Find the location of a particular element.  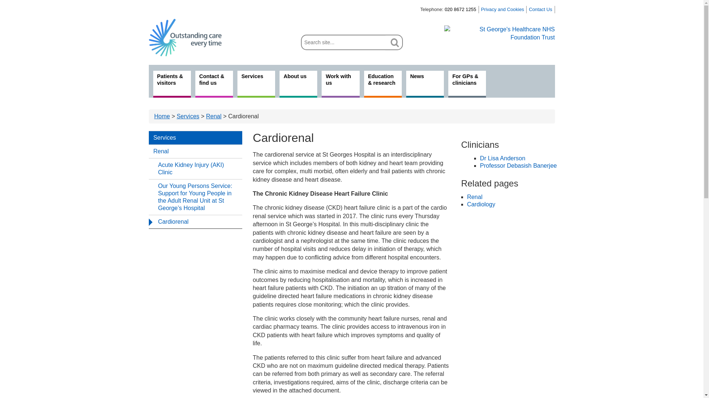

Cardiorenal is located at coordinates (195, 221).